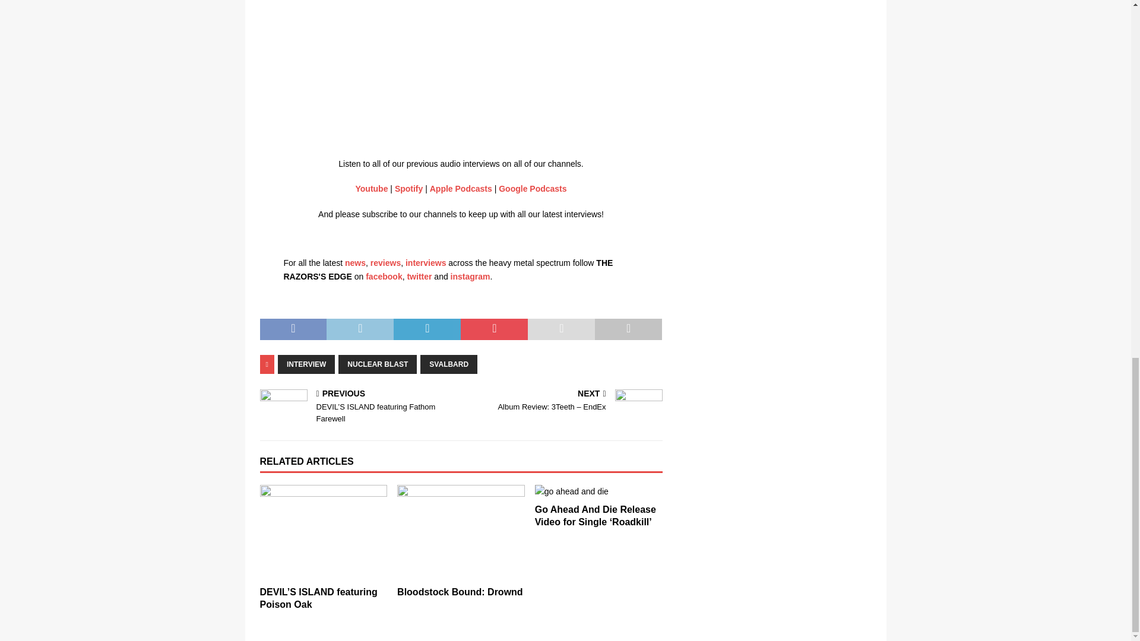 This screenshot has width=1140, height=641. I want to click on Bloodstock Bound: Drownd, so click(460, 592).